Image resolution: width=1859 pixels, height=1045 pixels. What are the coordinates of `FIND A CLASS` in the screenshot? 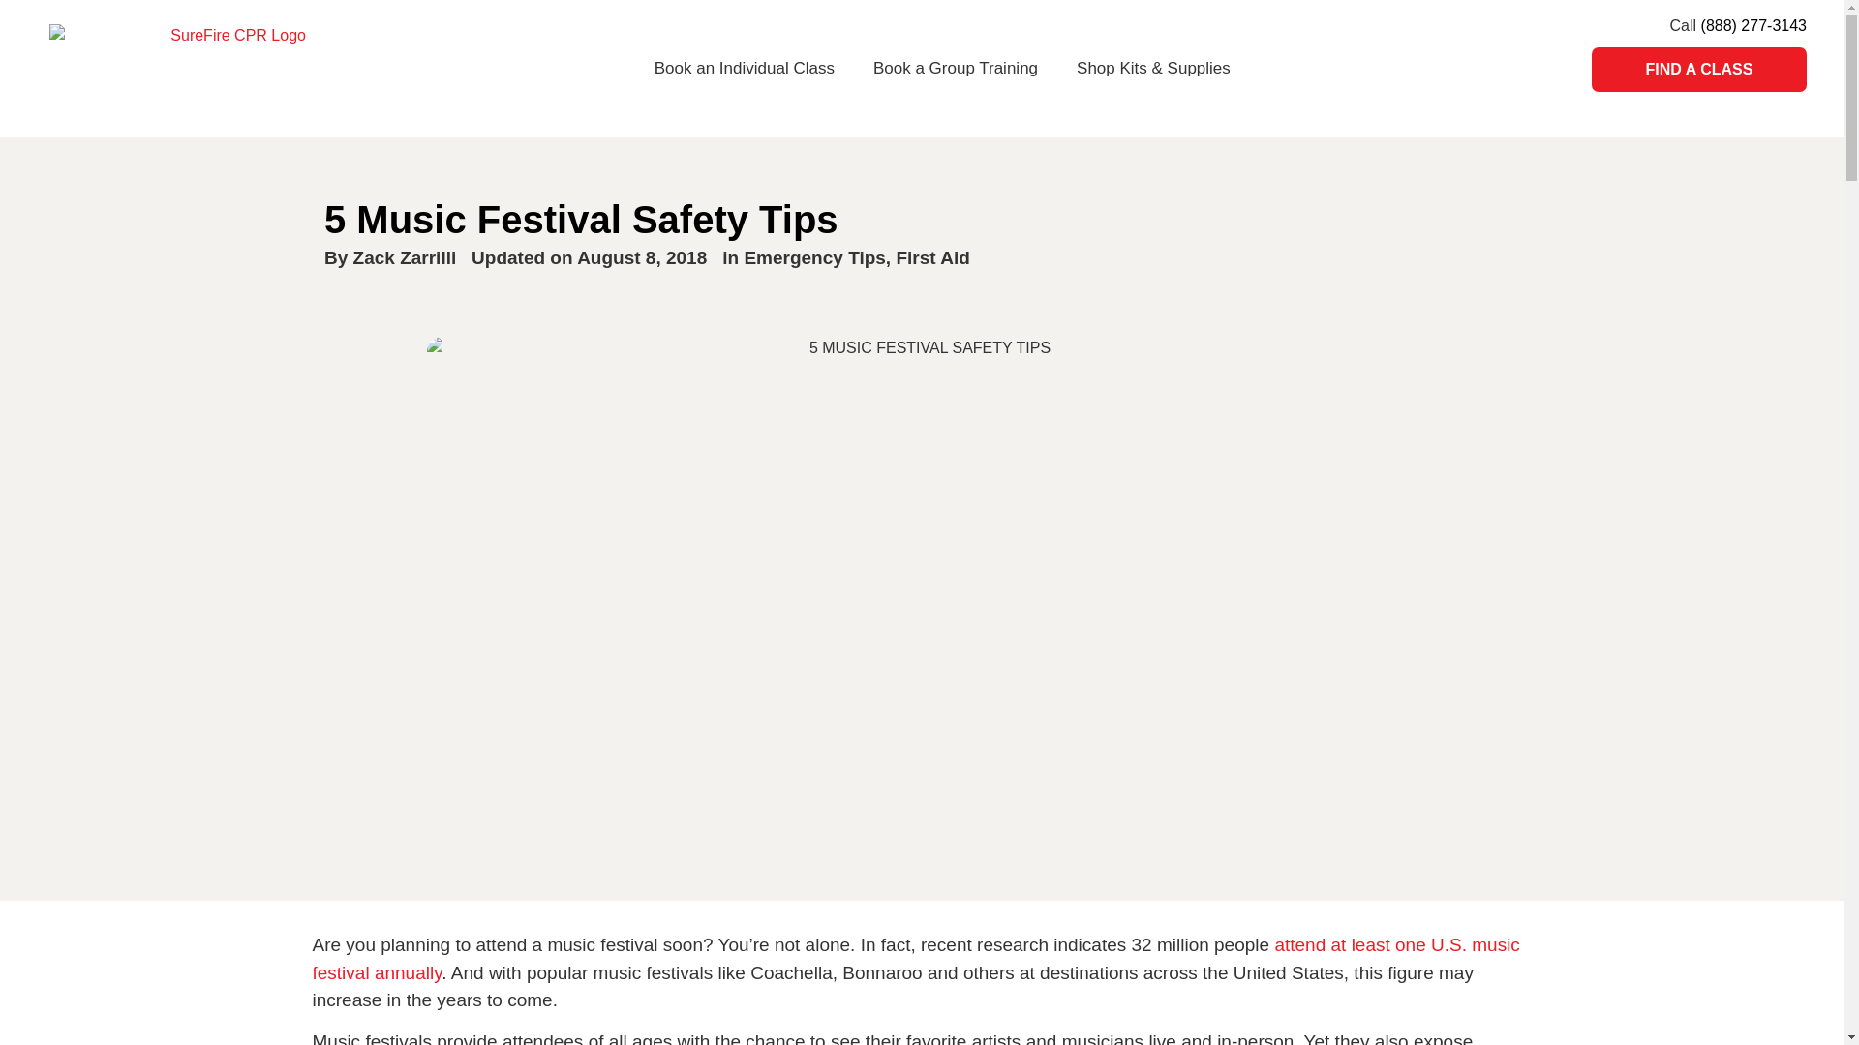 It's located at (1698, 70).